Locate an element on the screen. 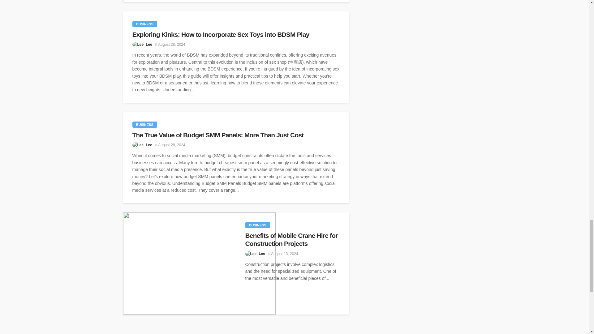 This screenshot has width=594, height=334. BUSINESS is located at coordinates (145, 24).